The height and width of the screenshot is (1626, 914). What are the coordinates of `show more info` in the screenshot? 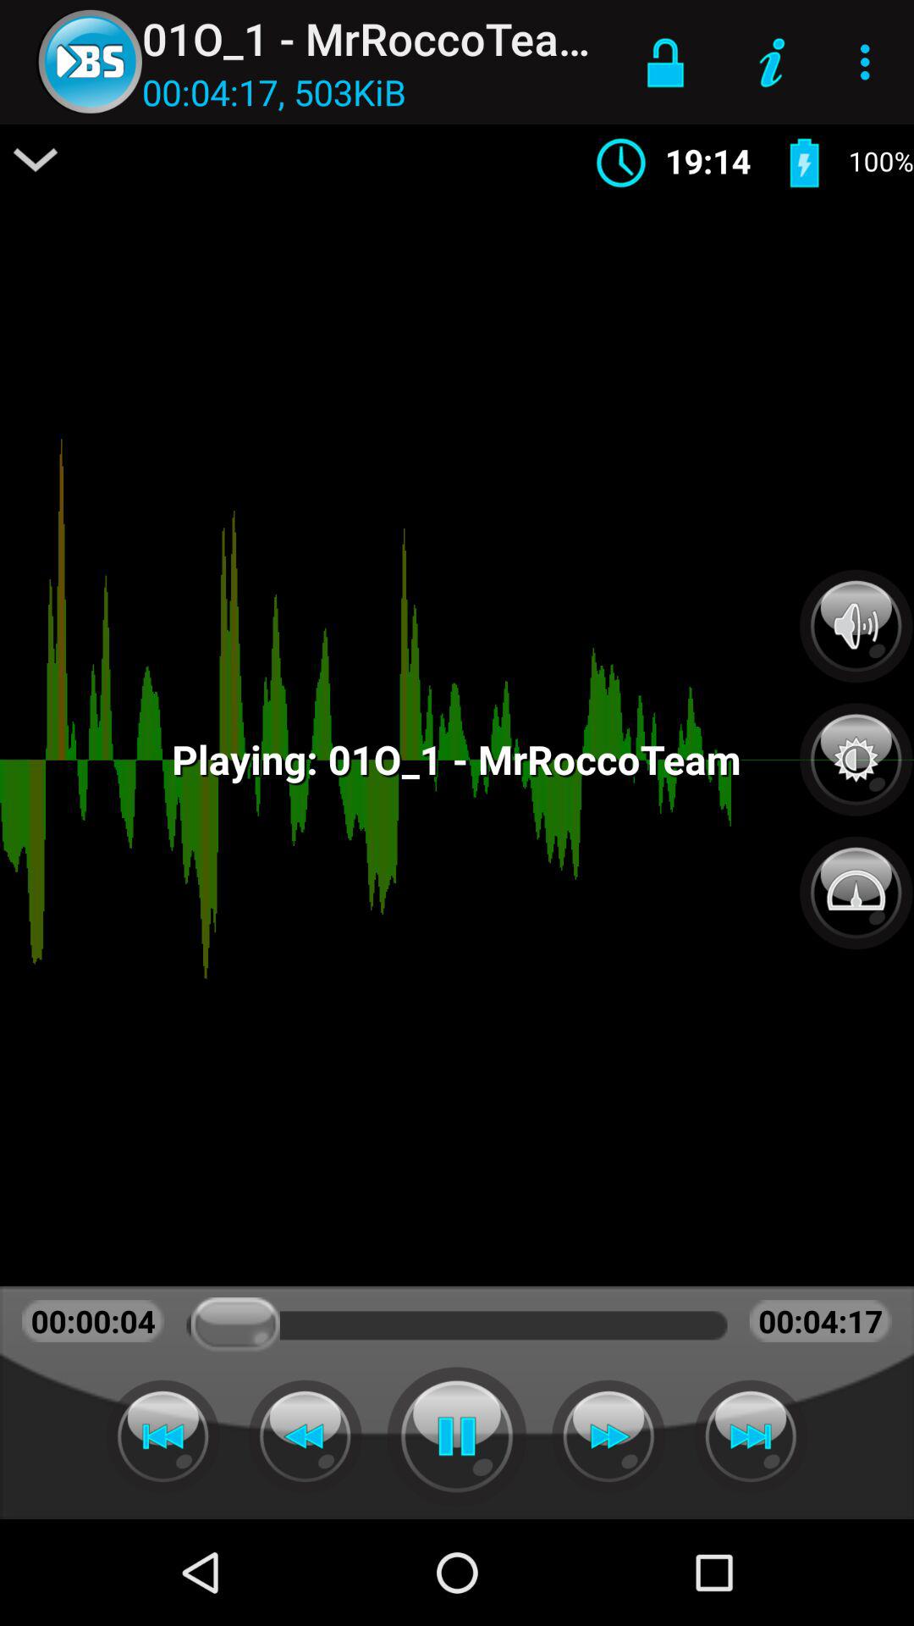 It's located at (36, 160).